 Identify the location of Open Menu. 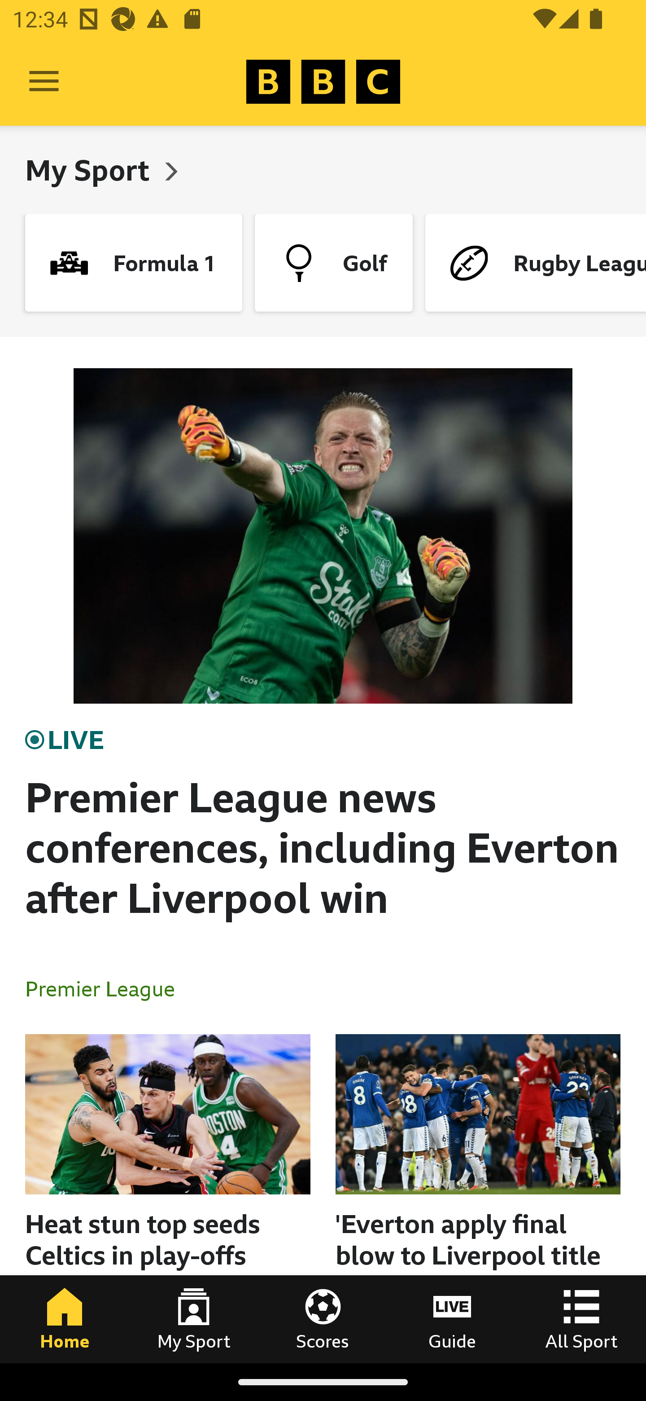
(44, 82).